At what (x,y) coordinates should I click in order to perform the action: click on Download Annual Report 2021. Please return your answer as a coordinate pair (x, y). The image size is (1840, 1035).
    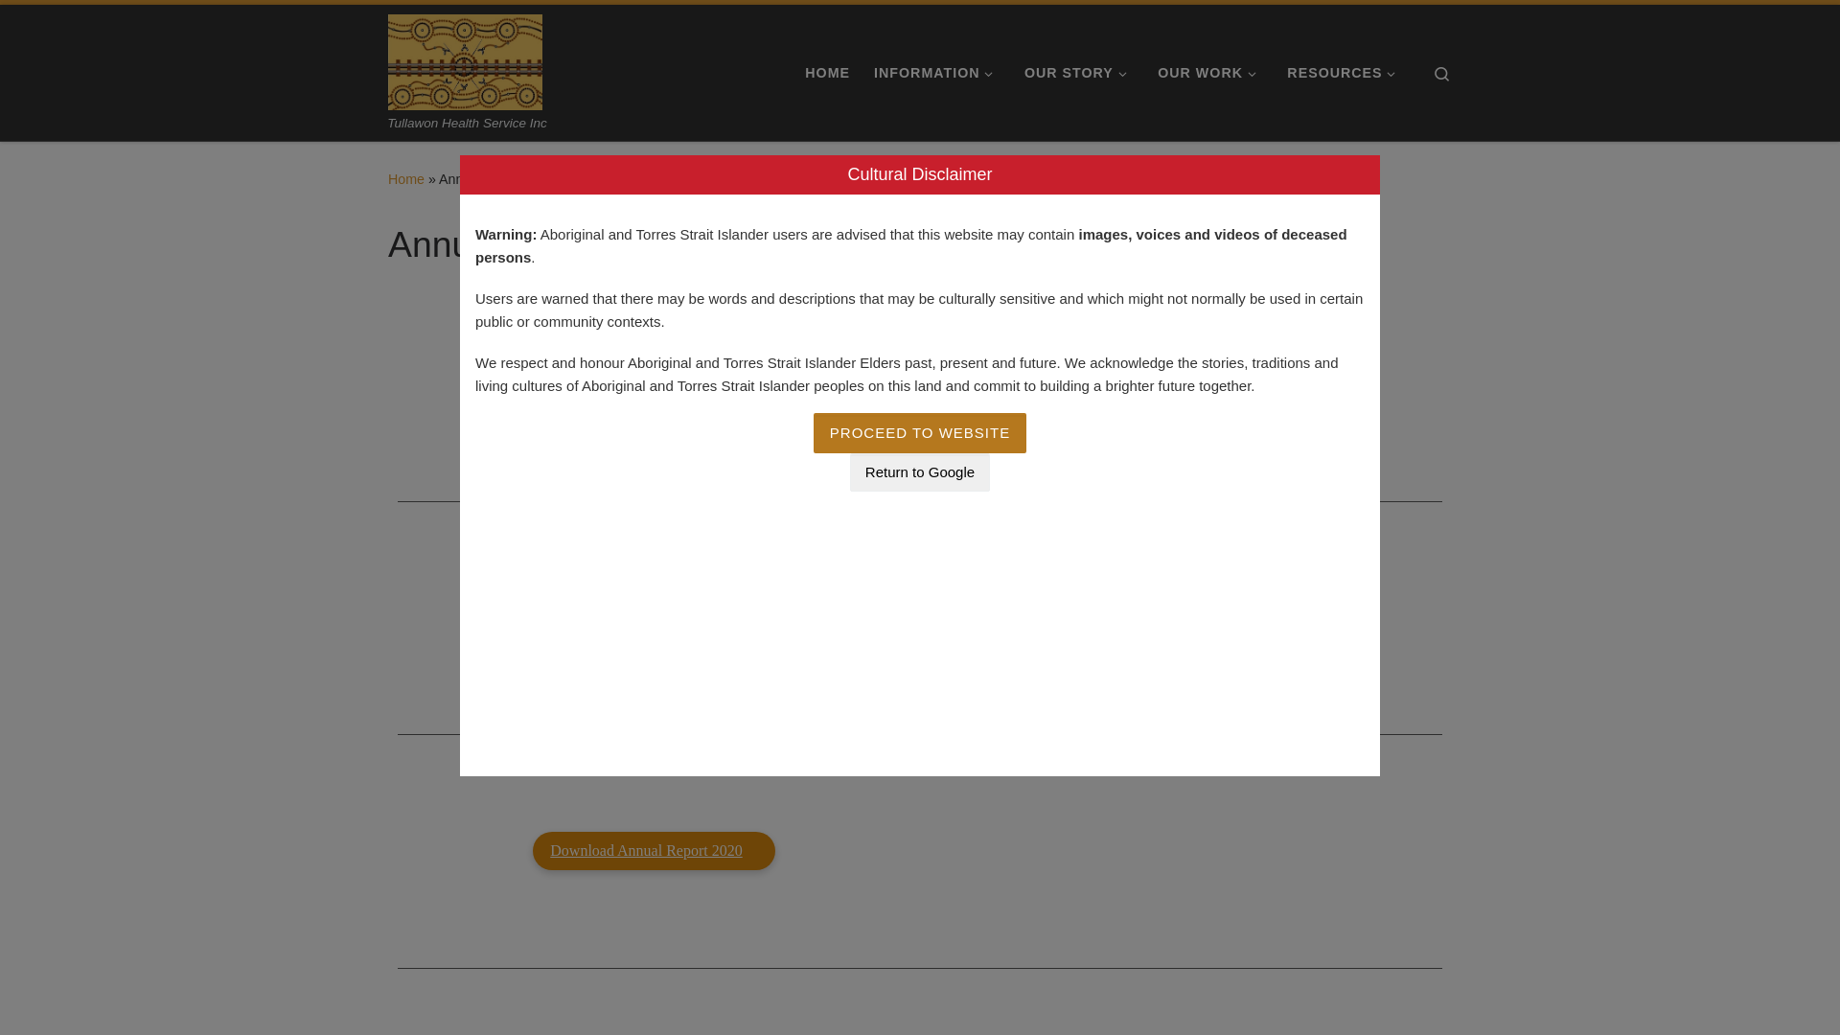
    Looking at the image, I should click on (654, 618).